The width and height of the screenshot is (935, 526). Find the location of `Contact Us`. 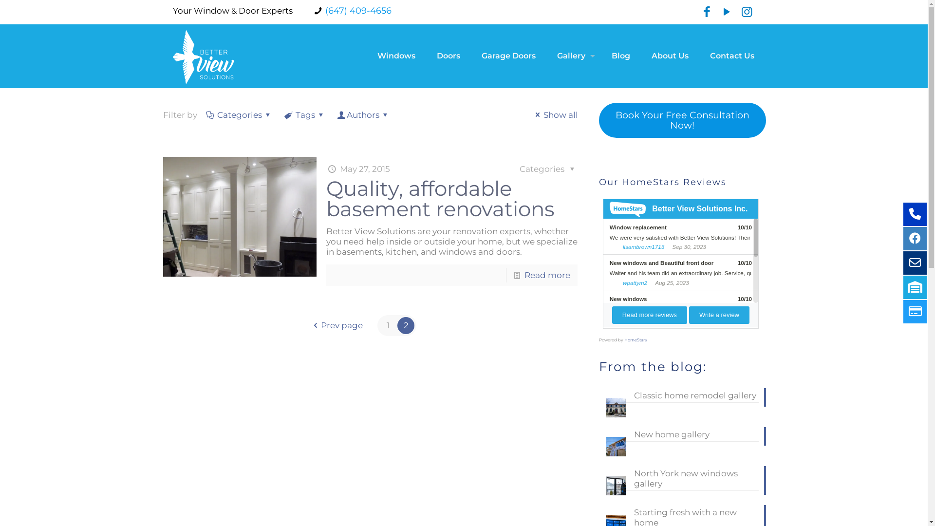

Contact Us is located at coordinates (732, 56).